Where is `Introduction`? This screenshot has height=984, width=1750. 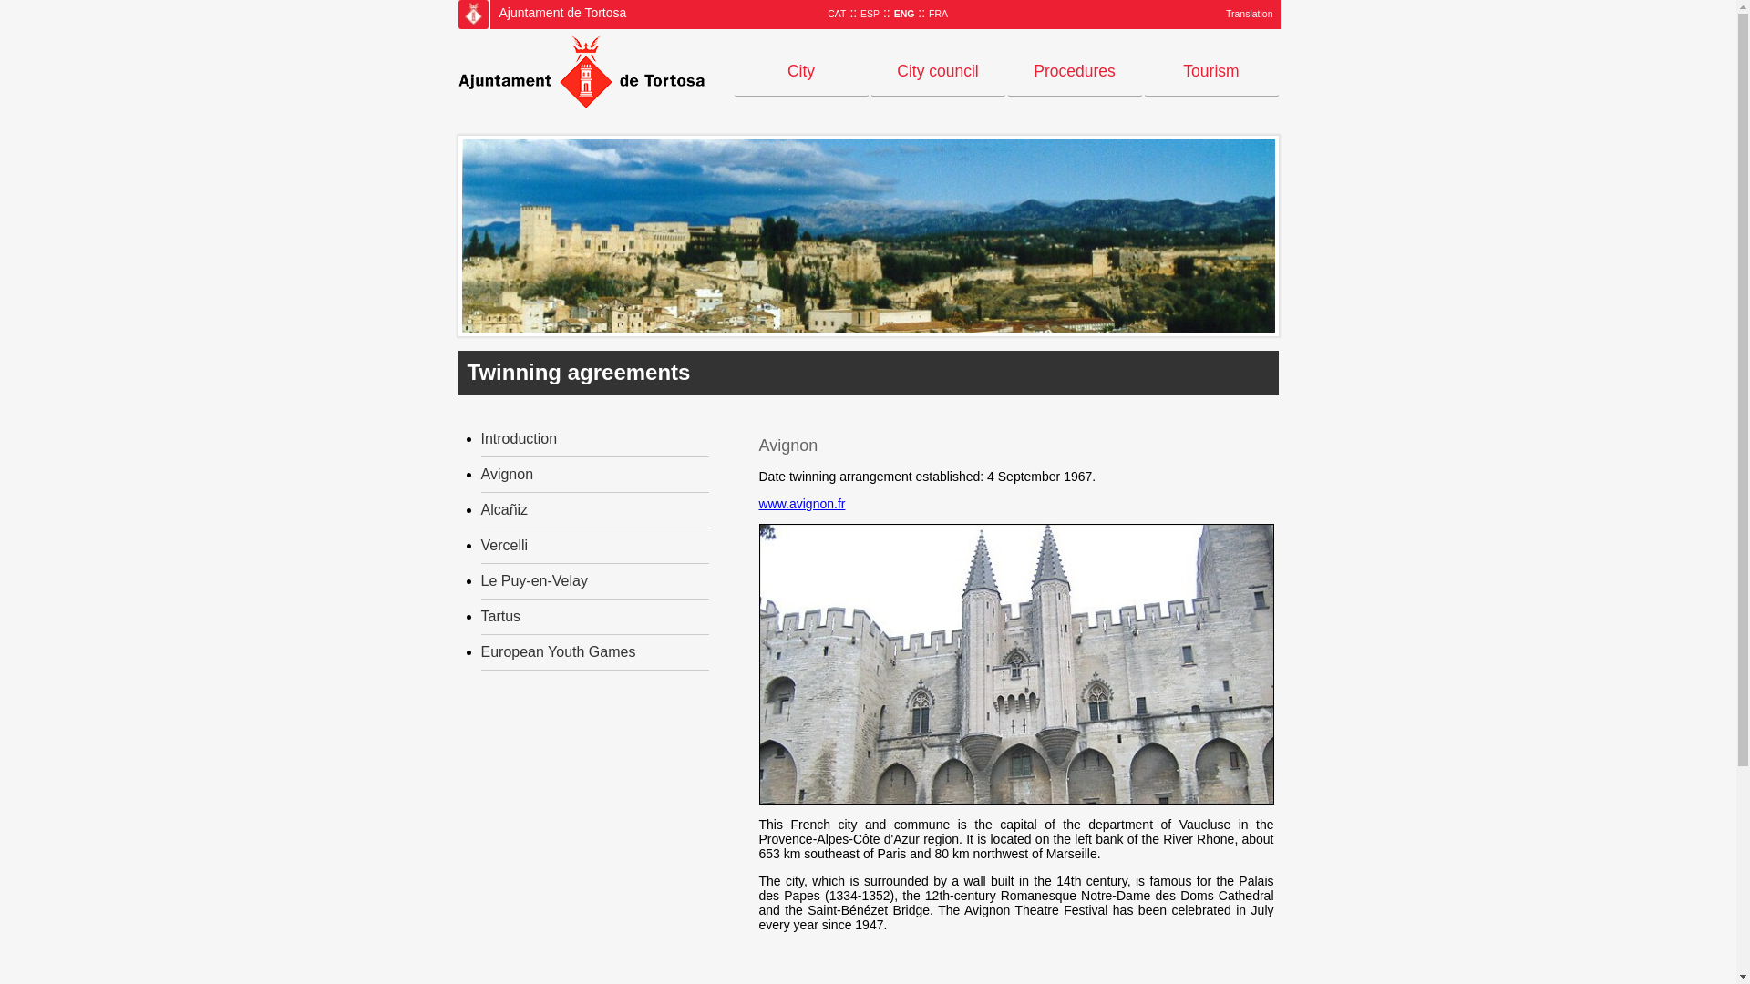 Introduction is located at coordinates (520, 439).